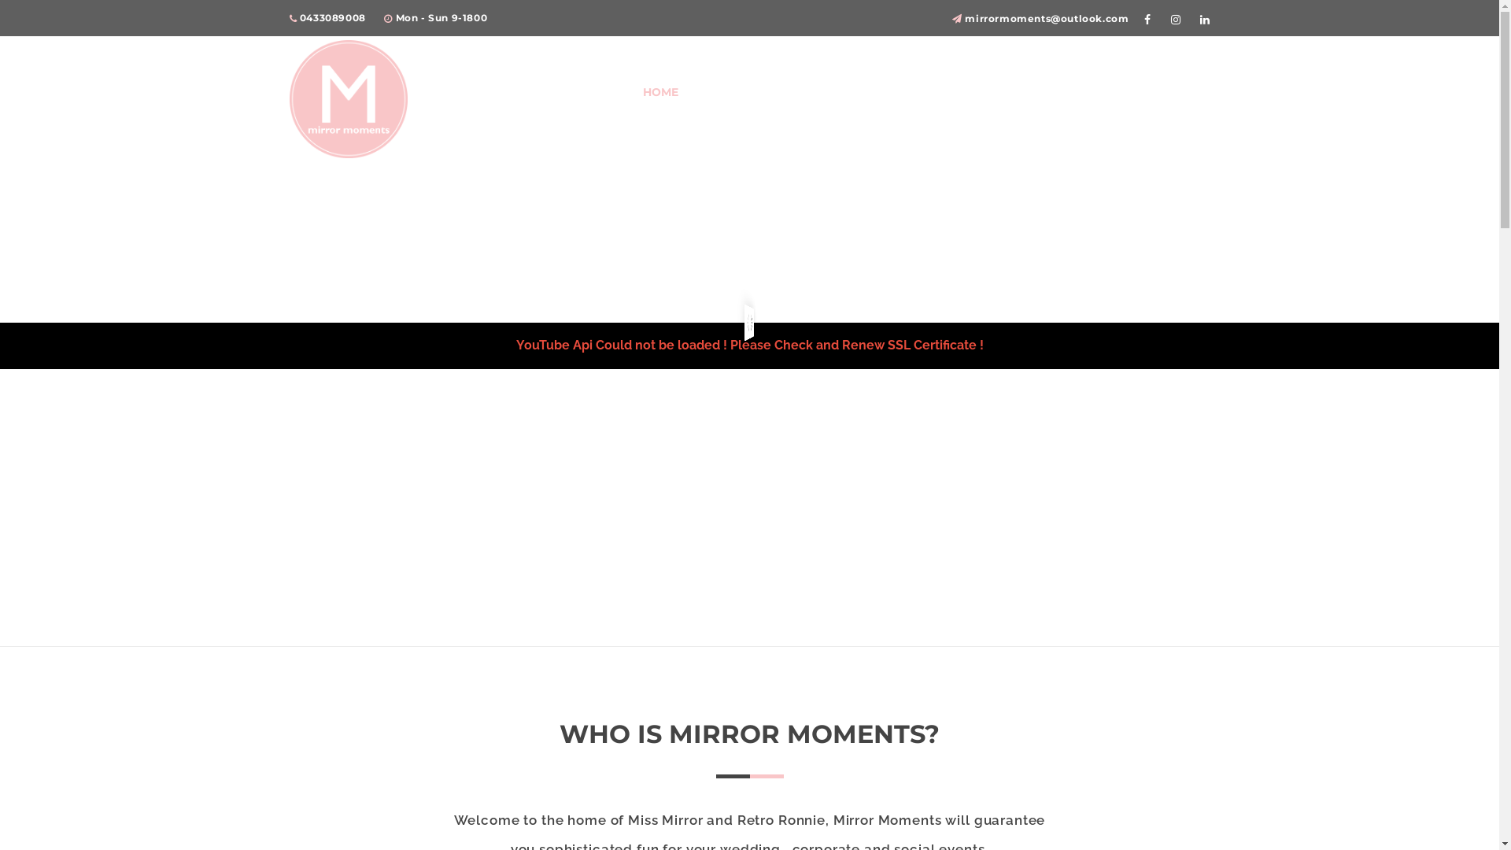  Describe the element at coordinates (741, 92) in the screenshot. I see `PACKAGES` at that location.